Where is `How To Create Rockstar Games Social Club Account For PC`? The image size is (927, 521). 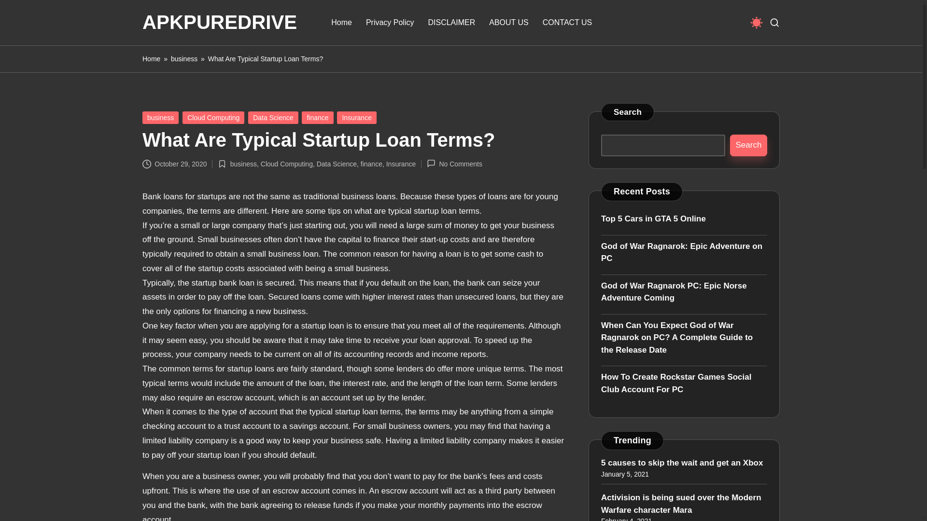
How To Create Rockstar Games Social Club Account For PC is located at coordinates (684, 383).